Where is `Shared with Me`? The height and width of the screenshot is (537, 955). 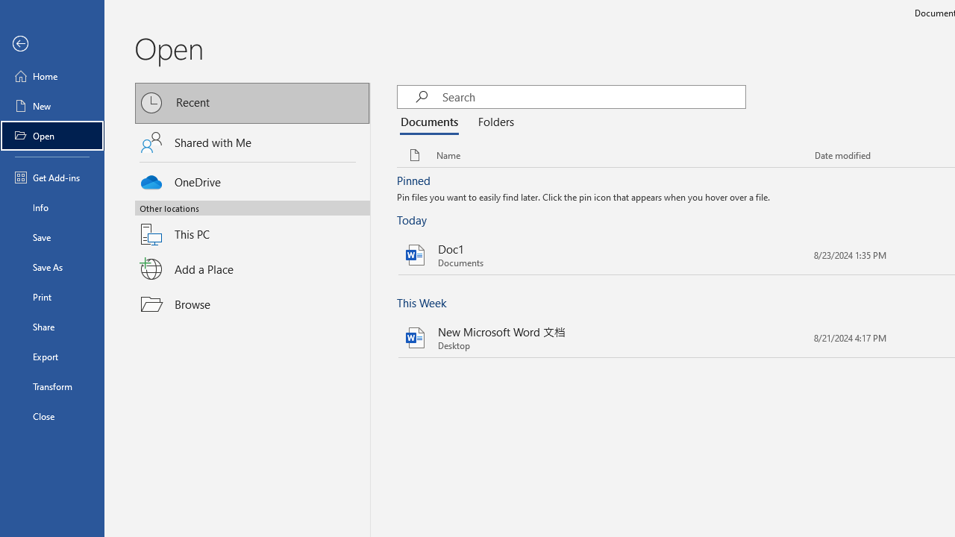 Shared with Me is located at coordinates (252, 142).